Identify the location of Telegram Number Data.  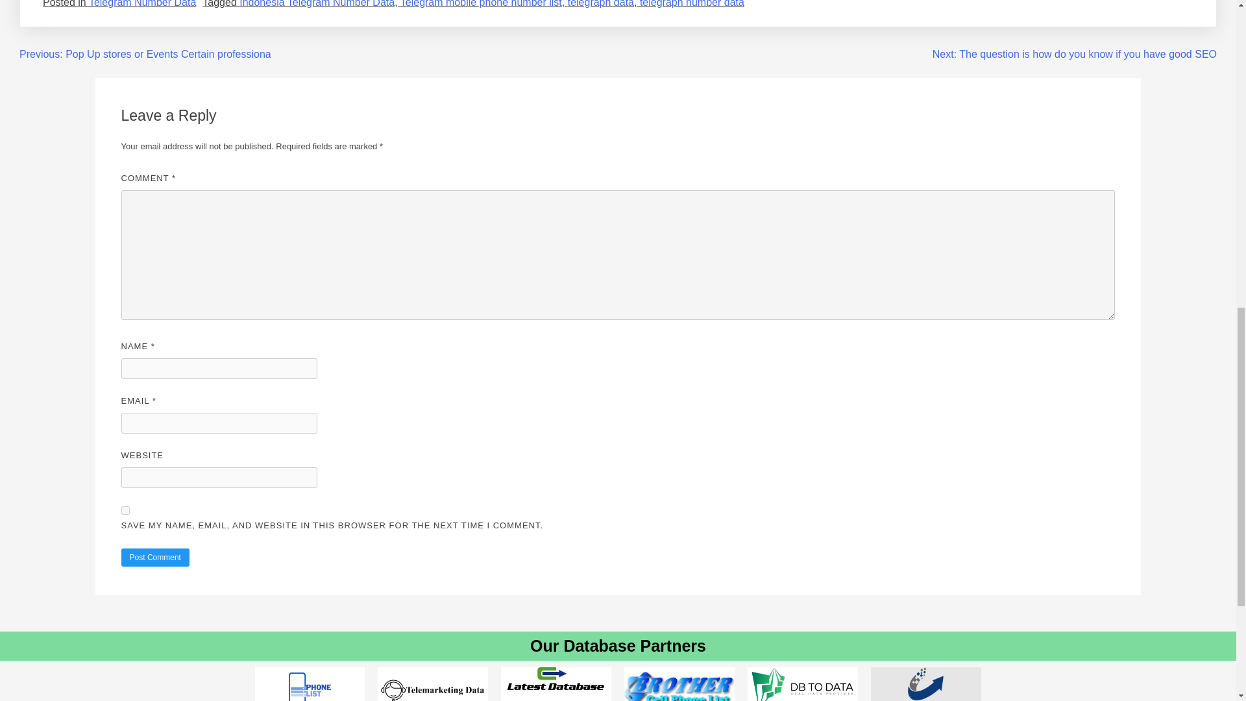
(141, 4).